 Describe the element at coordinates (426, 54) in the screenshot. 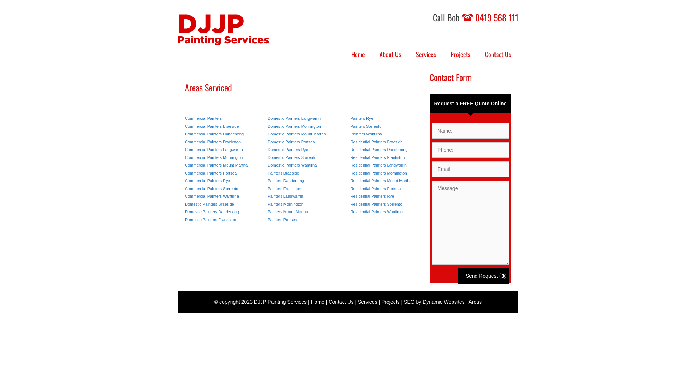

I see `Services` at that location.